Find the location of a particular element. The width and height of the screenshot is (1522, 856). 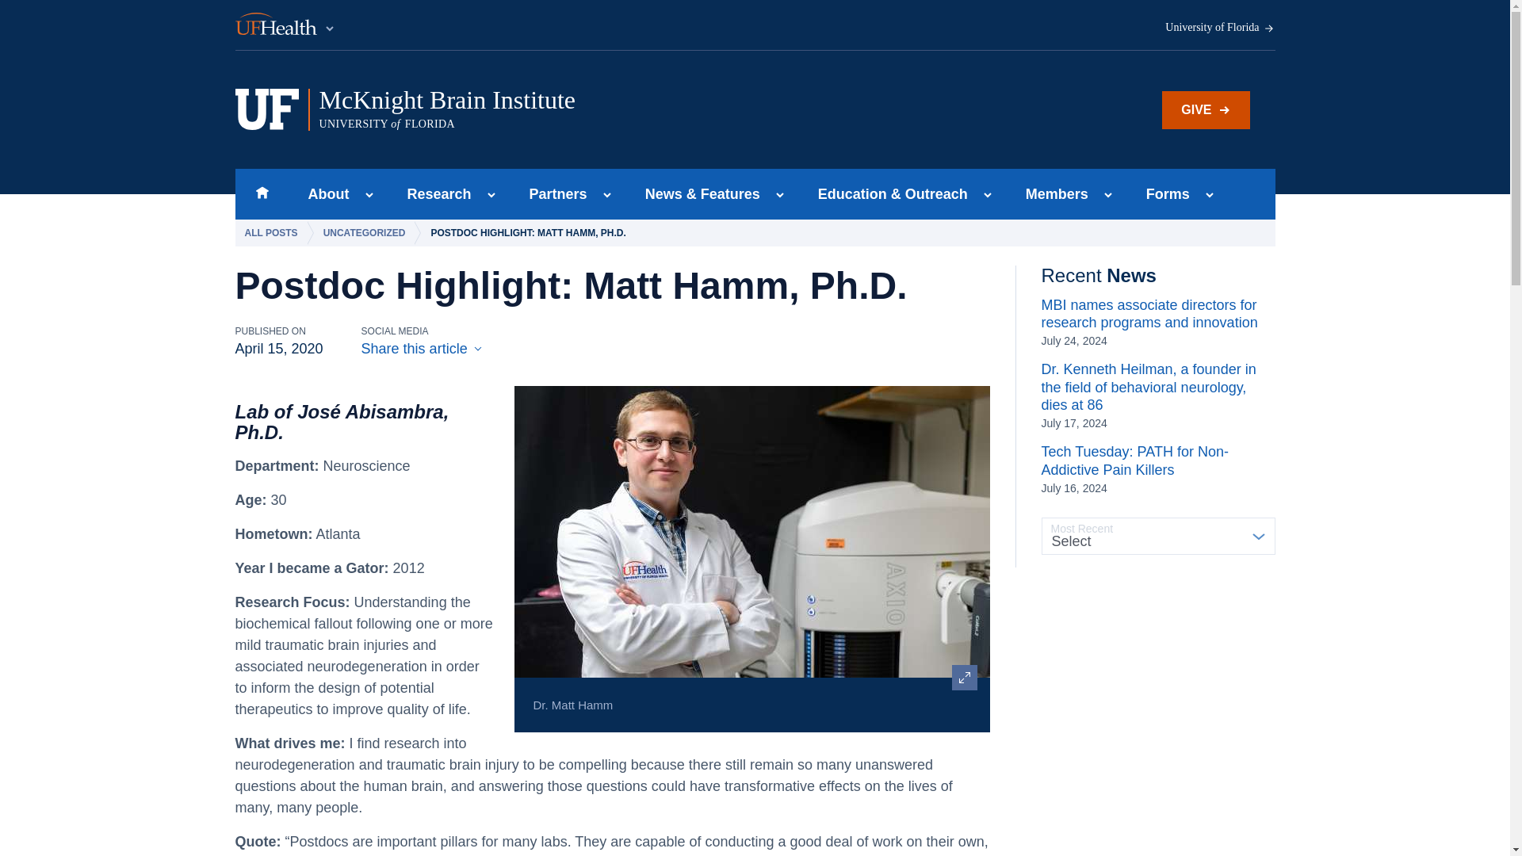

Home is located at coordinates (262, 193).